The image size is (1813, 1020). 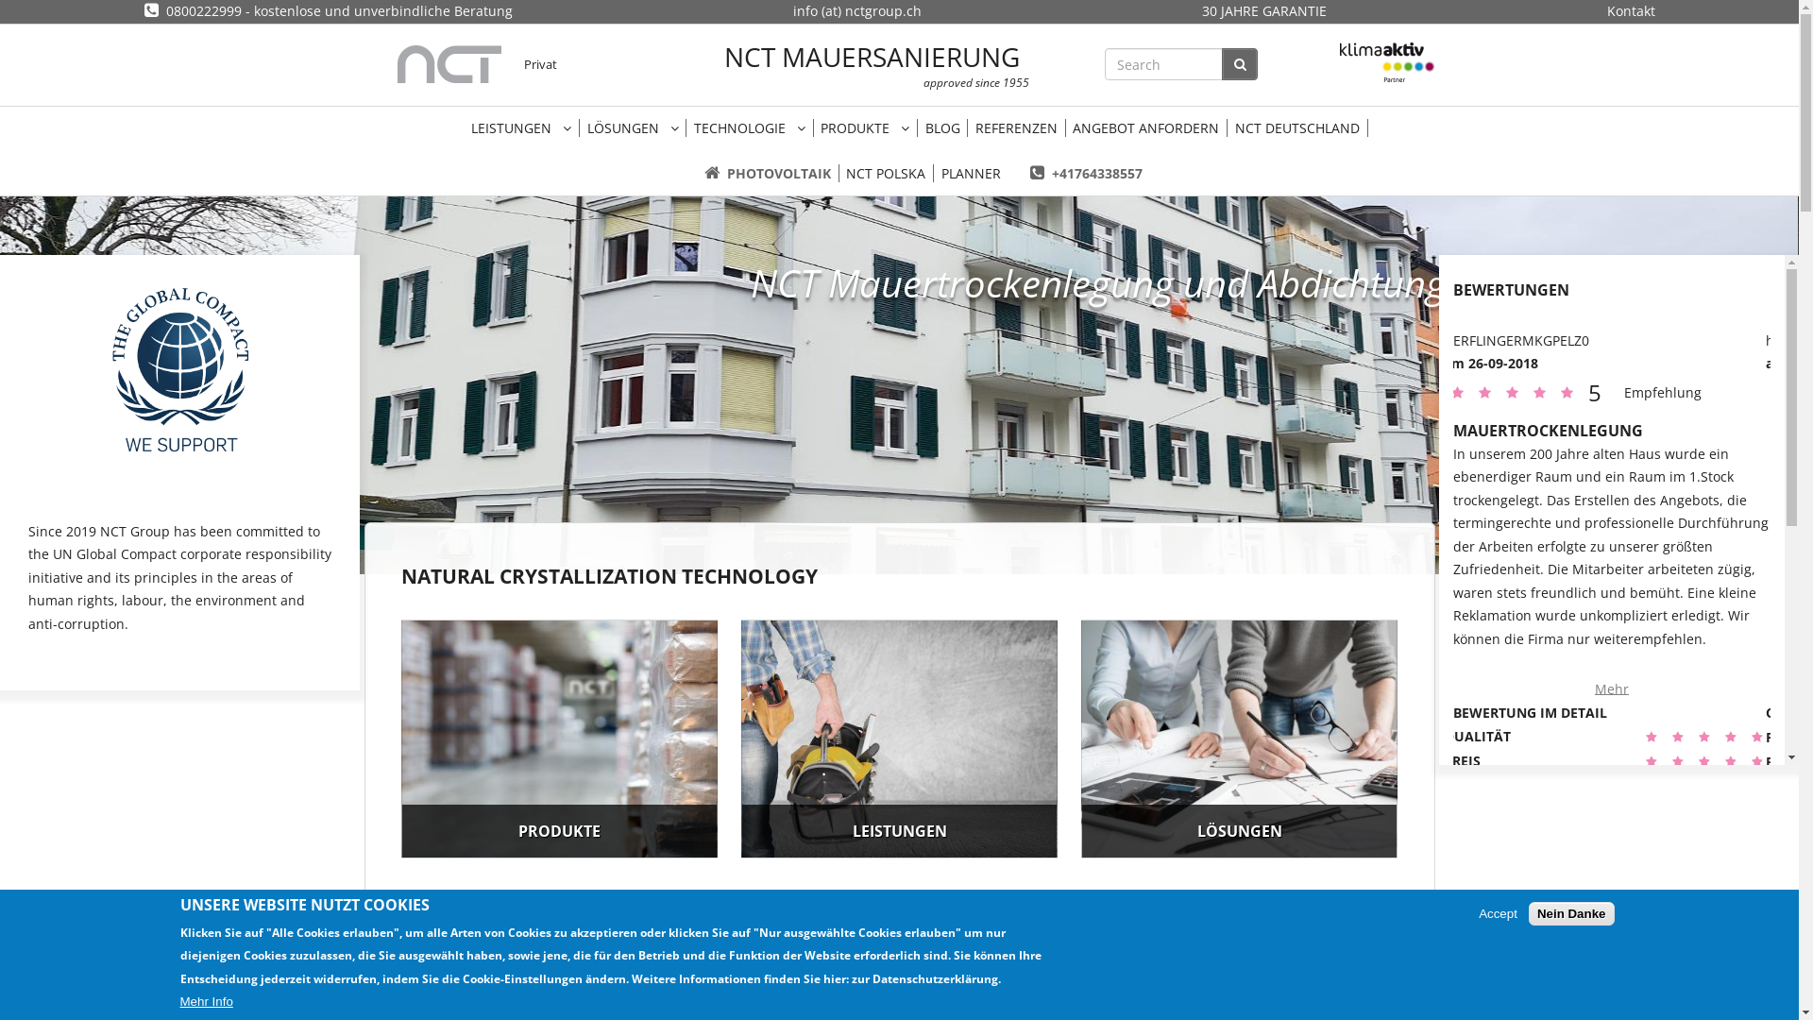 I want to click on Mehr Info, so click(x=206, y=1001).